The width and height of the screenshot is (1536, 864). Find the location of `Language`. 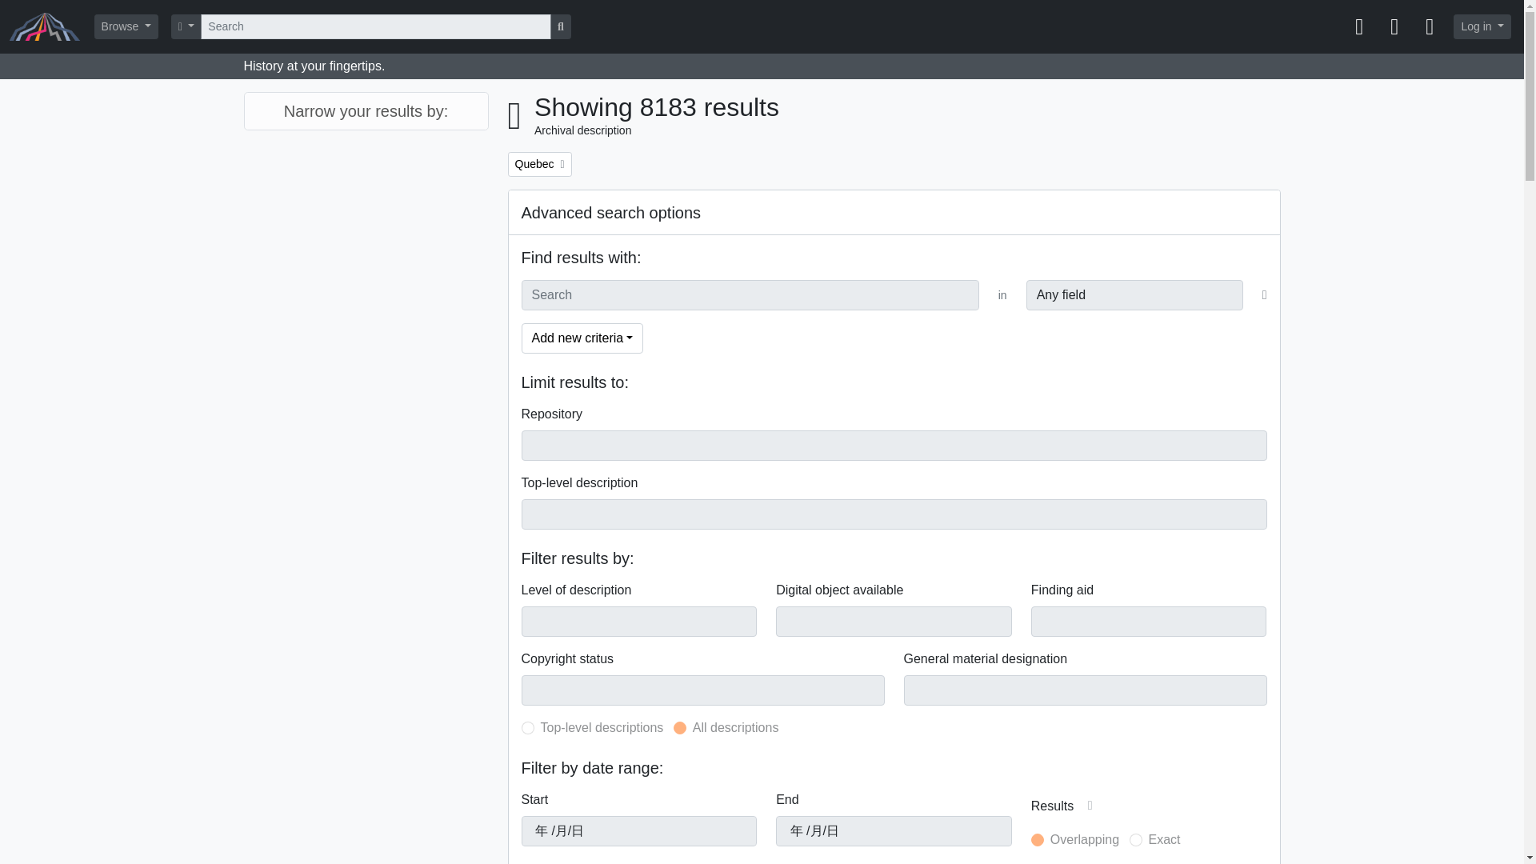

Language is located at coordinates (1394, 27).